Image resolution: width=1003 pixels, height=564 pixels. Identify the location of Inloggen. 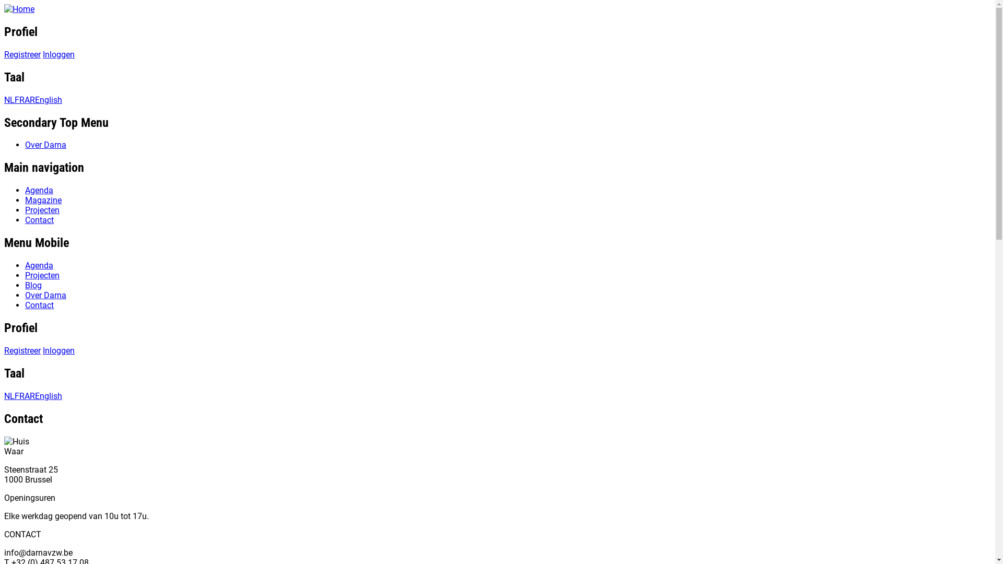
(59, 351).